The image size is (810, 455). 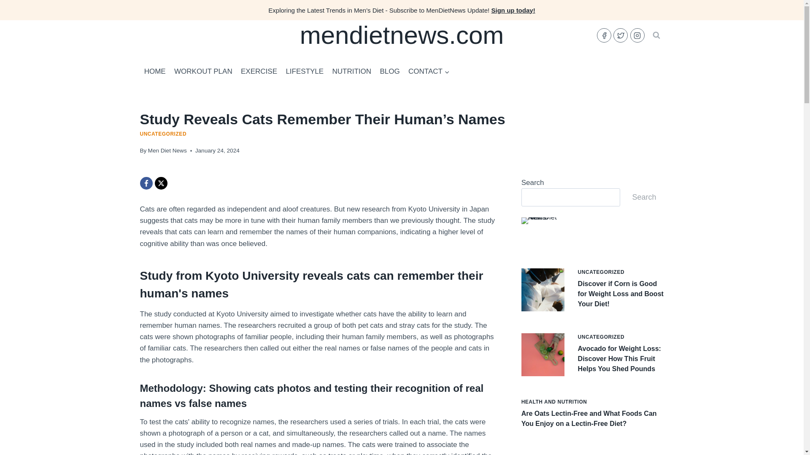 What do you see at coordinates (259, 72) in the screenshot?
I see `EXERCISE` at bounding box center [259, 72].